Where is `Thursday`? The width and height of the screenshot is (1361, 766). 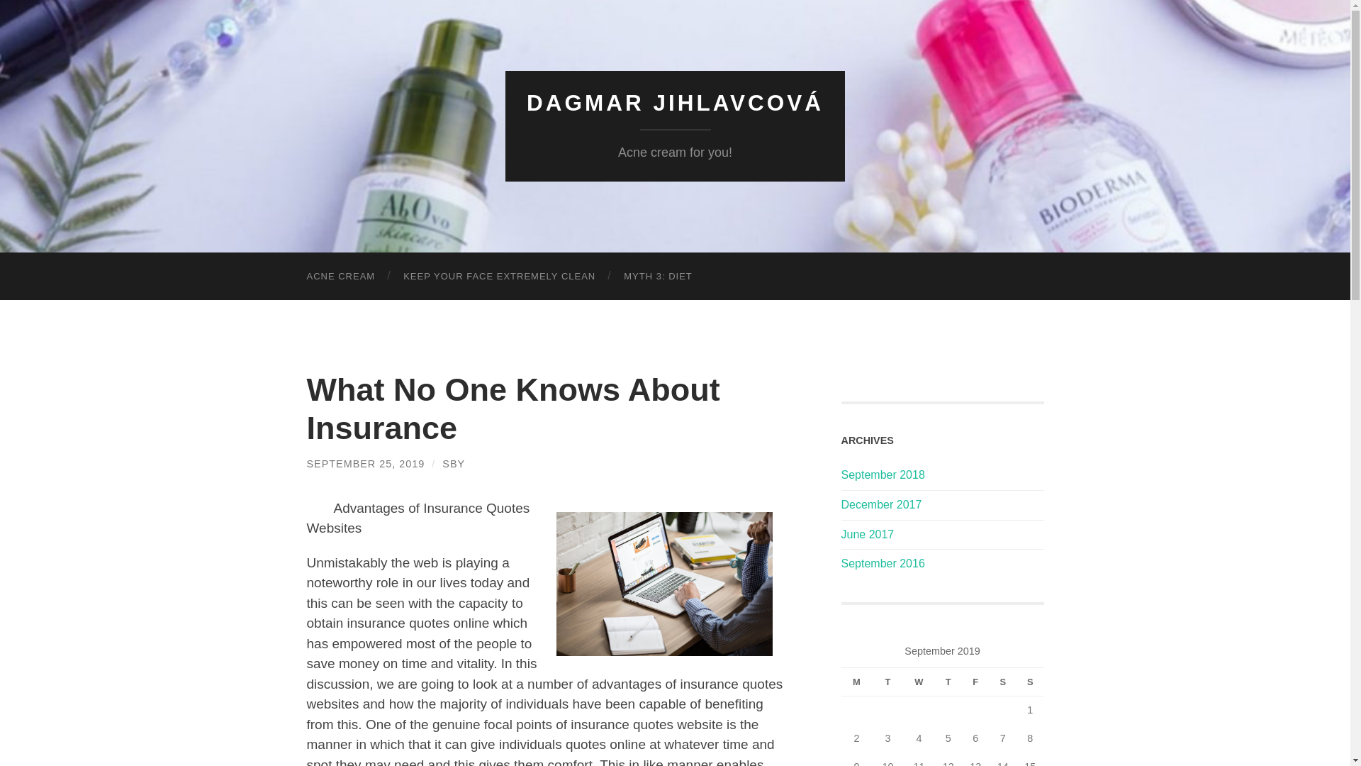 Thursday is located at coordinates (948, 681).